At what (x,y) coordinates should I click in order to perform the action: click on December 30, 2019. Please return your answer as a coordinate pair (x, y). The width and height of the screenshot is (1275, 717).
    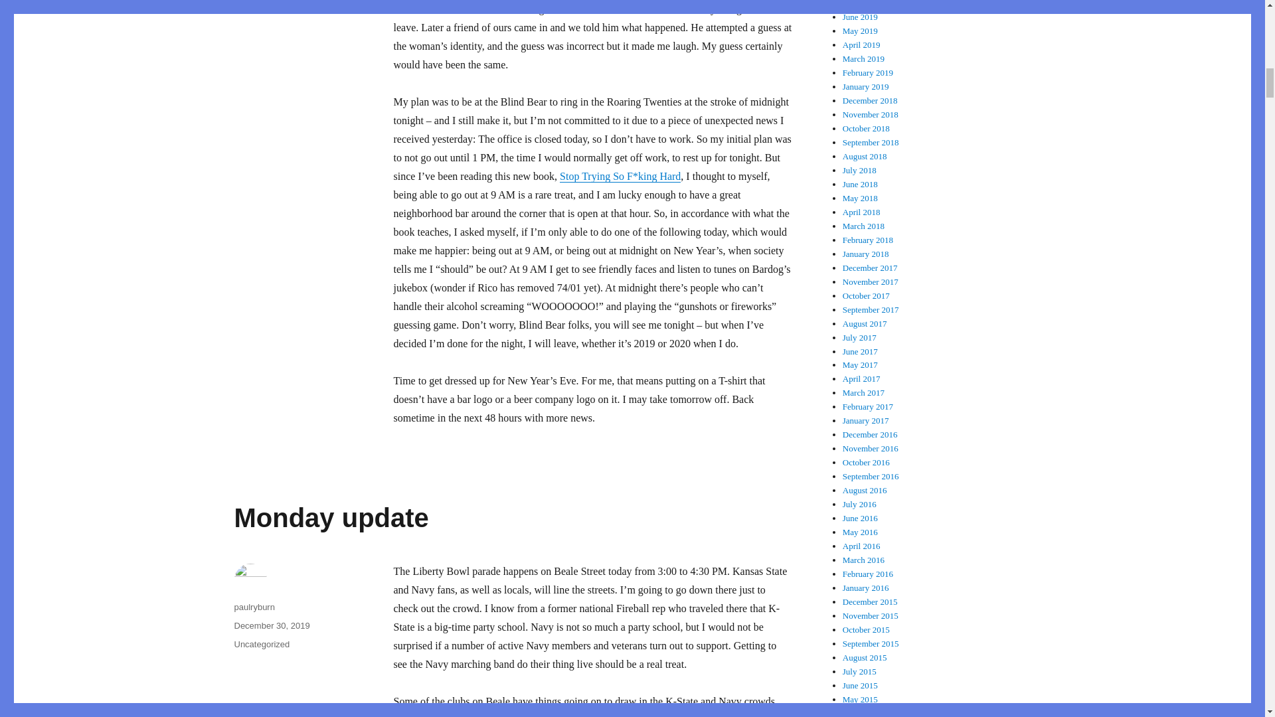
    Looking at the image, I should click on (271, 625).